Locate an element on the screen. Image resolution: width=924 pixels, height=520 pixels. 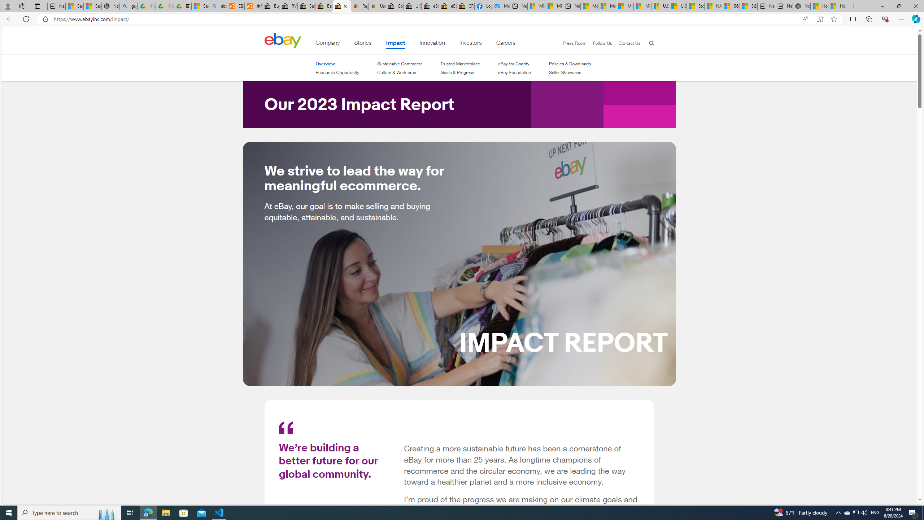
eBay Inc. Reports Third Quarter 2023 Results is located at coordinates (448, 6).